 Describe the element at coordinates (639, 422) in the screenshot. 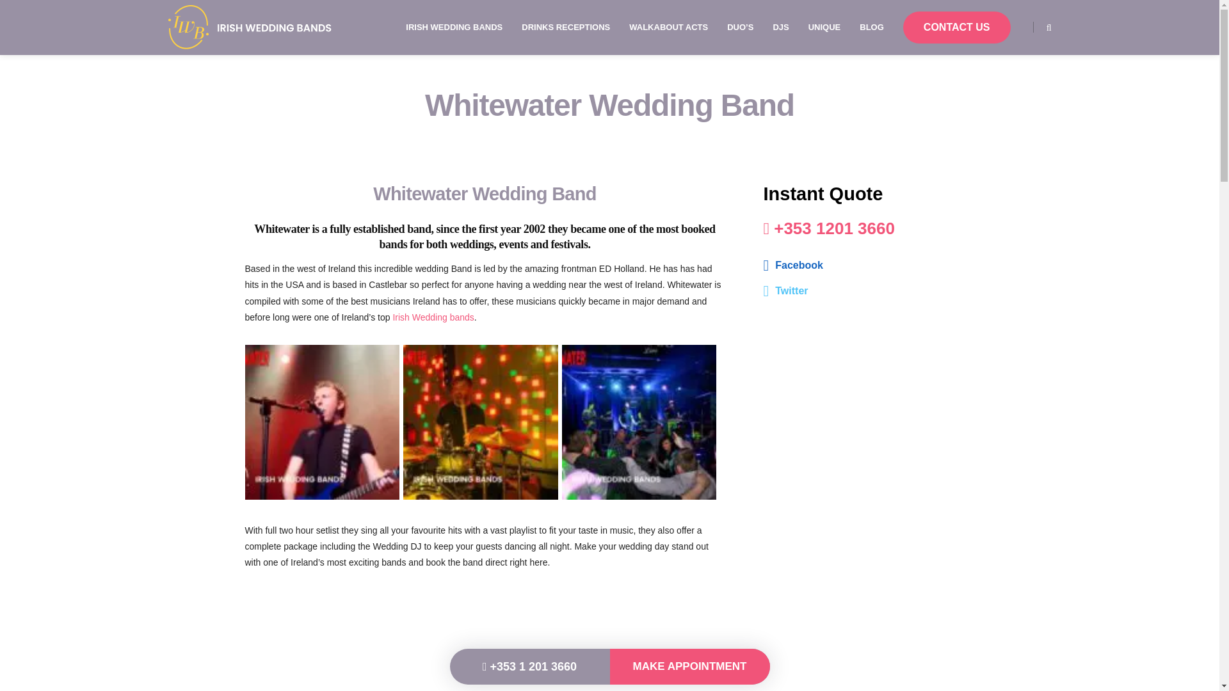

I see `Whitewater Wedding Band` at that location.